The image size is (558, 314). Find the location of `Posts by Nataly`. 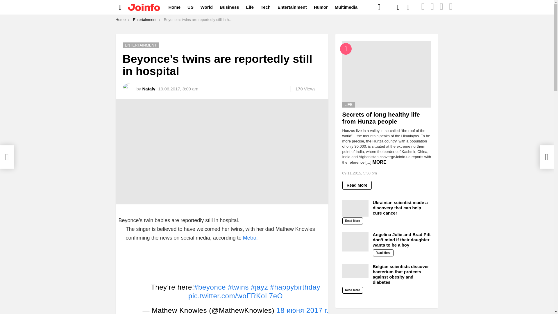

Posts by Nataly is located at coordinates (149, 89).